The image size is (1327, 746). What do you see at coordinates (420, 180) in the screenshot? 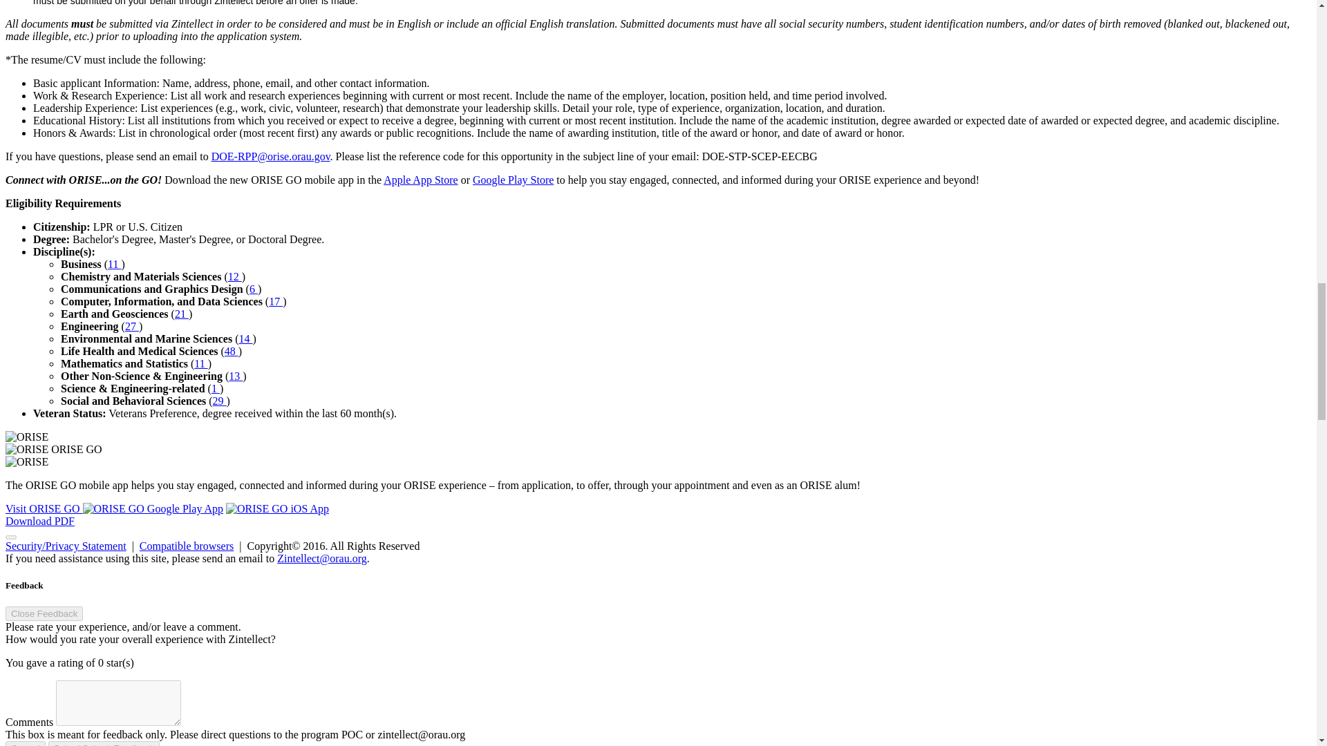
I see `Apple App Store` at bounding box center [420, 180].